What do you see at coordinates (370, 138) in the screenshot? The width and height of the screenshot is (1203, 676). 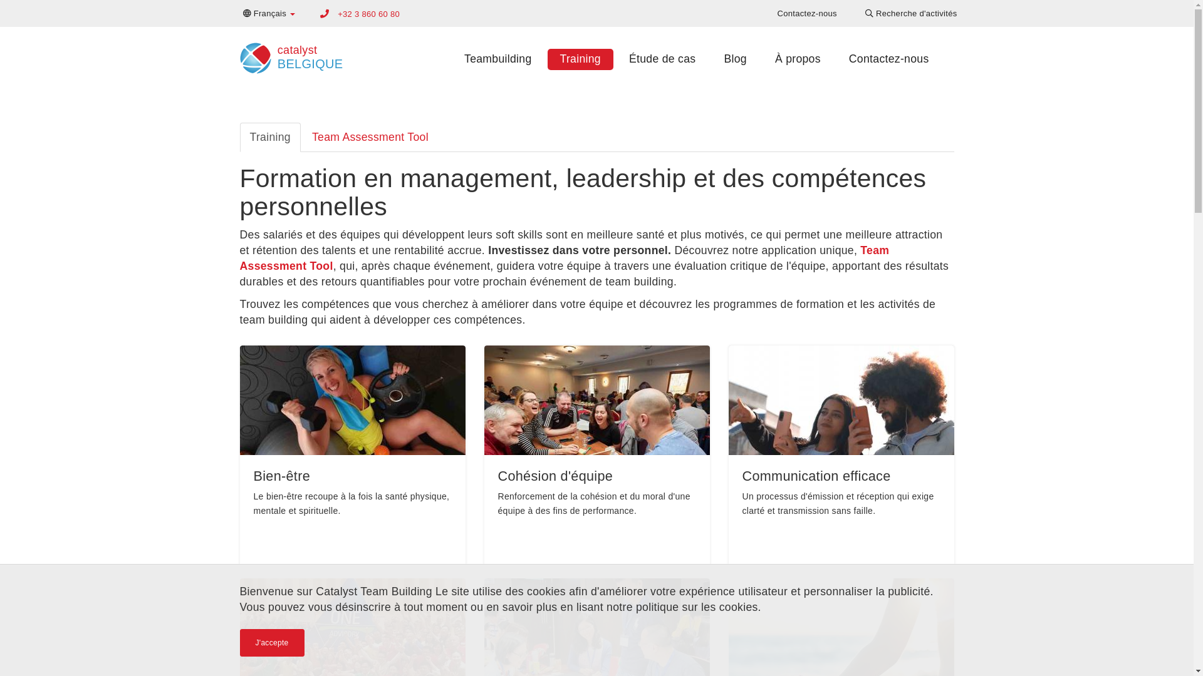 I see `Team Assessment Tool` at bounding box center [370, 138].